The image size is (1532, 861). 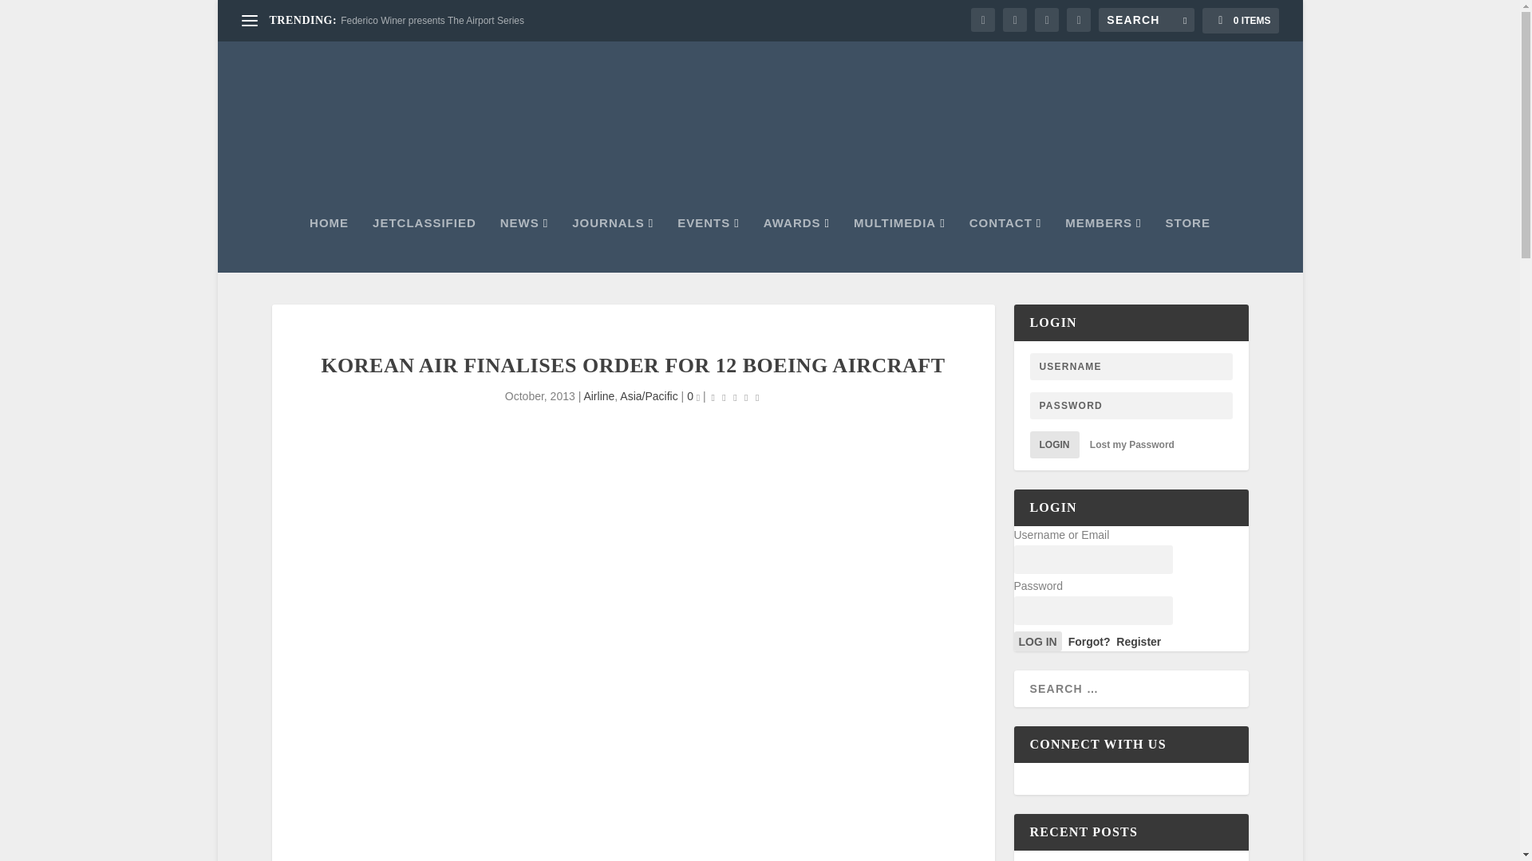 I want to click on Federico Winer presents The Airport Series, so click(x=432, y=21).